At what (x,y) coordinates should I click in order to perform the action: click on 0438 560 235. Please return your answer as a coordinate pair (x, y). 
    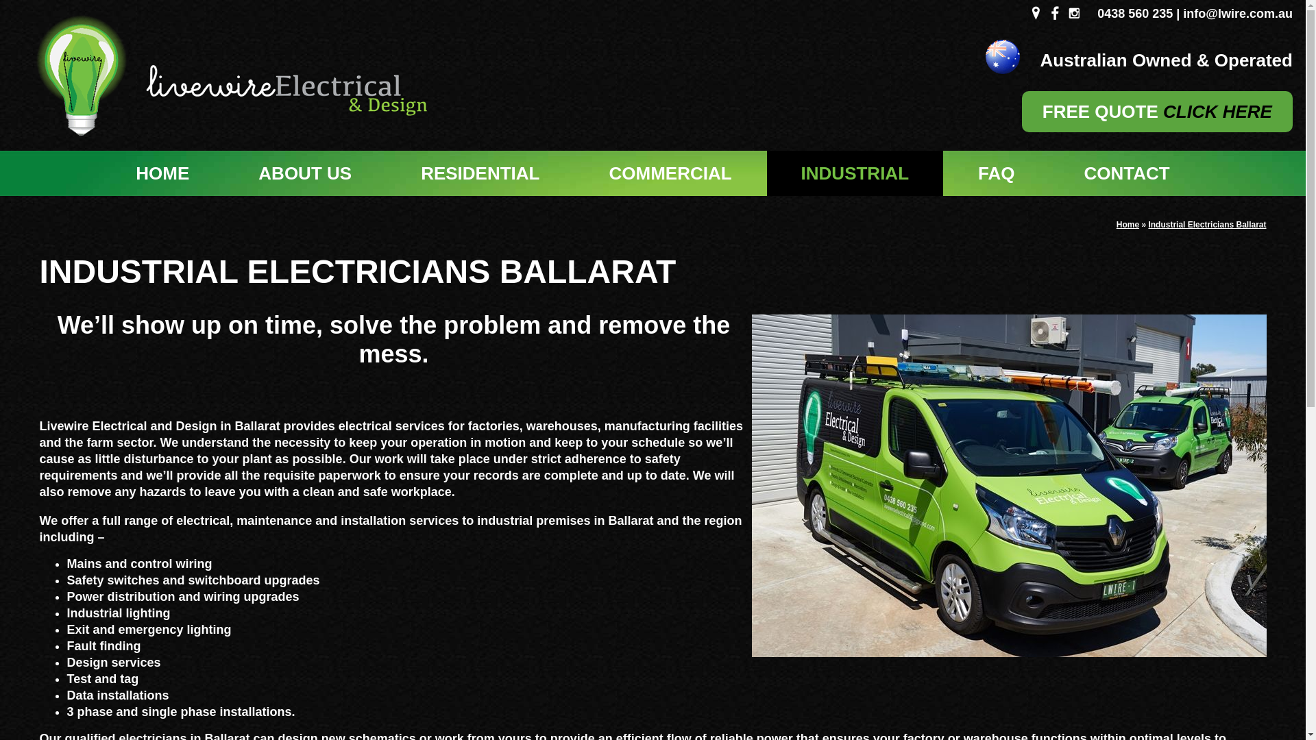
    Looking at the image, I should click on (1135, 14).